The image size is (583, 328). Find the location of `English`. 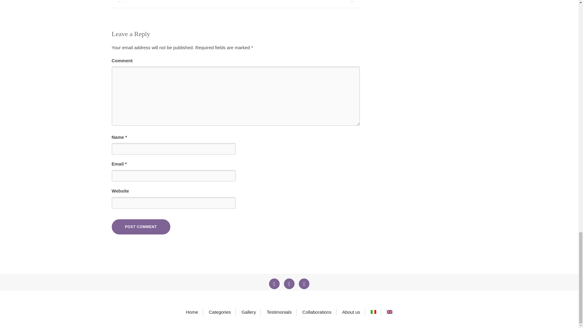

English is located at coordinates (390, 312).